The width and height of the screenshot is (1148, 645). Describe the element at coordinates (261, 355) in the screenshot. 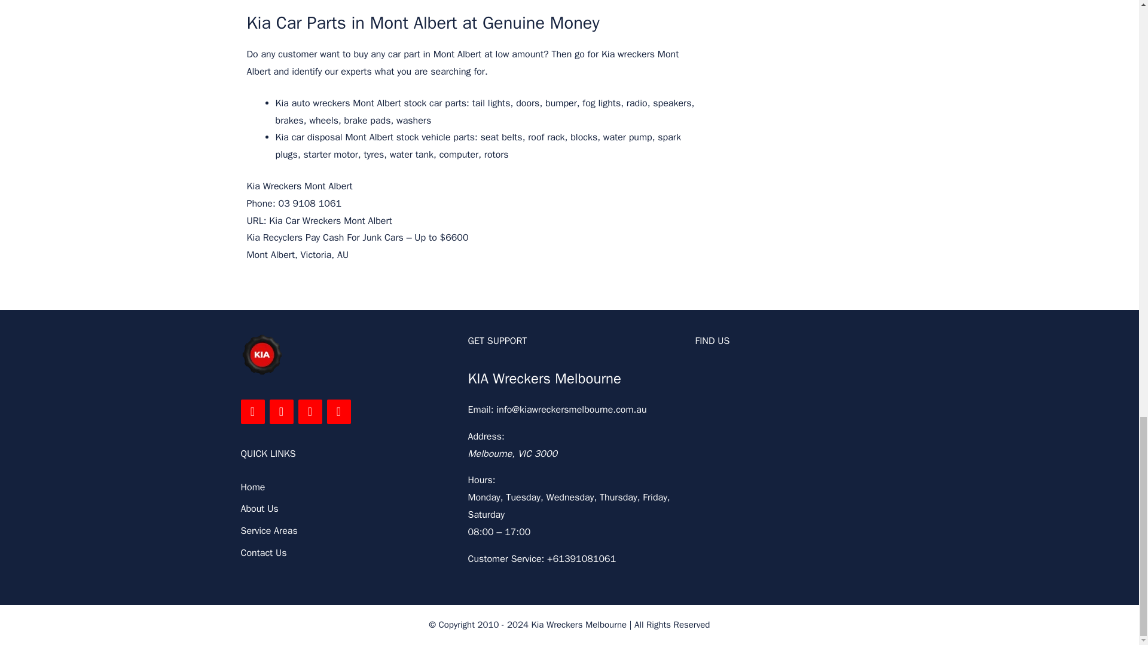

I see `Kia Wreckers Melbourne` at that location.